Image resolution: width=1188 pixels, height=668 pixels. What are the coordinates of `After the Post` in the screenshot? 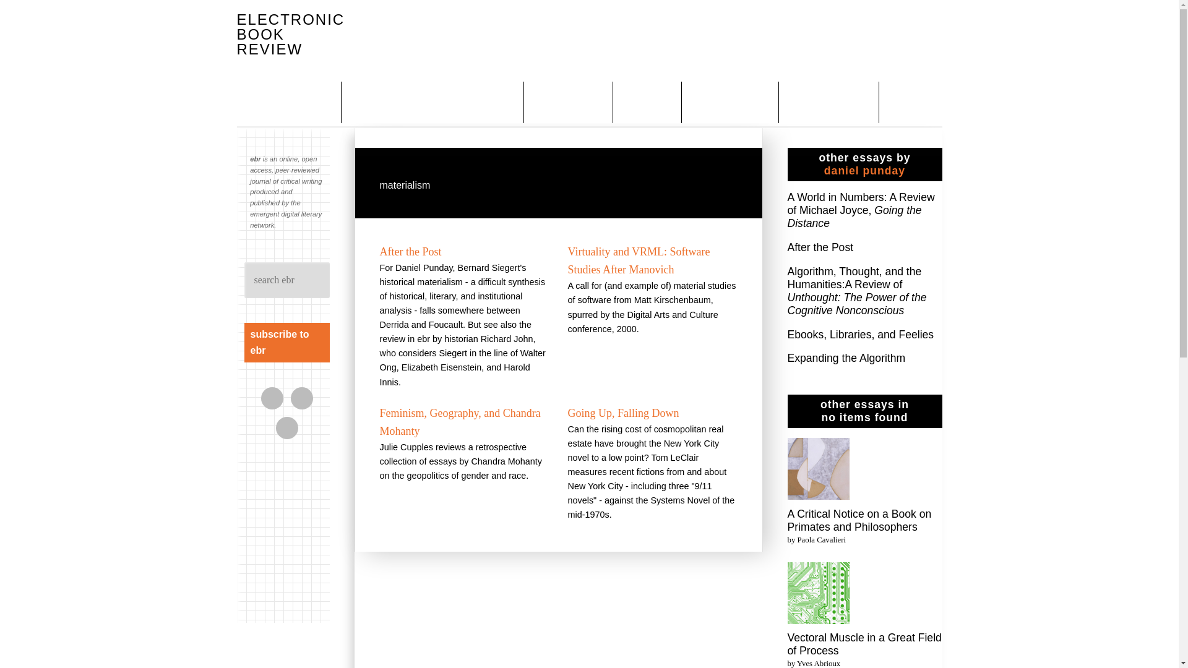 It's located at (411, 251).